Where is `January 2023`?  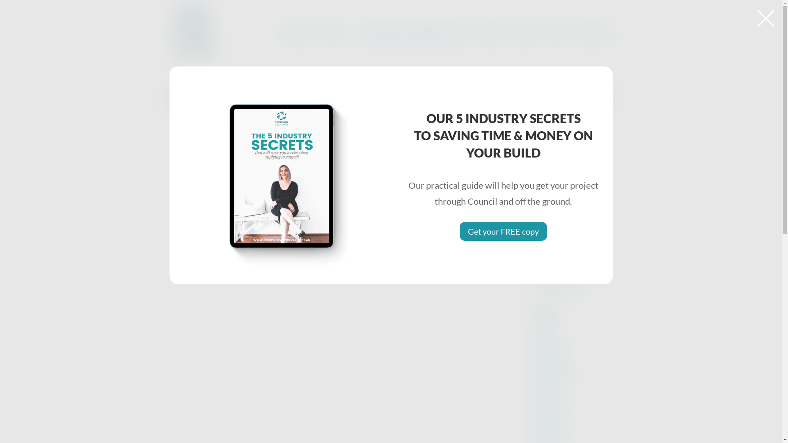 January 2023 is located at coordinates (550, 359).